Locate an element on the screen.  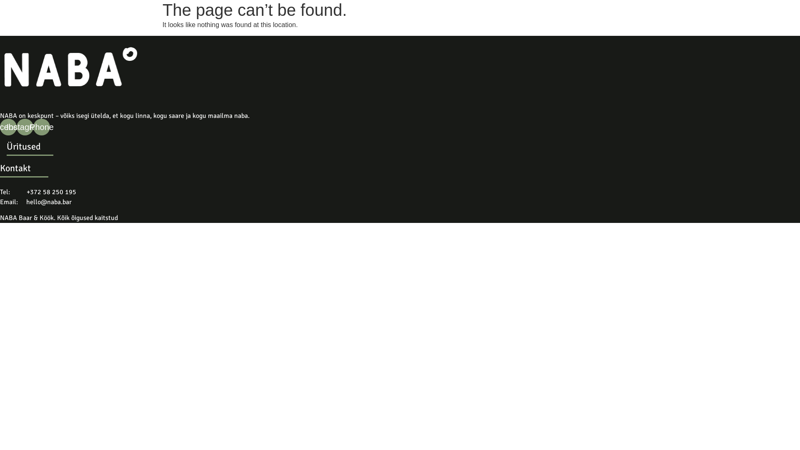
Facebook is located at coordinates (8, 127).